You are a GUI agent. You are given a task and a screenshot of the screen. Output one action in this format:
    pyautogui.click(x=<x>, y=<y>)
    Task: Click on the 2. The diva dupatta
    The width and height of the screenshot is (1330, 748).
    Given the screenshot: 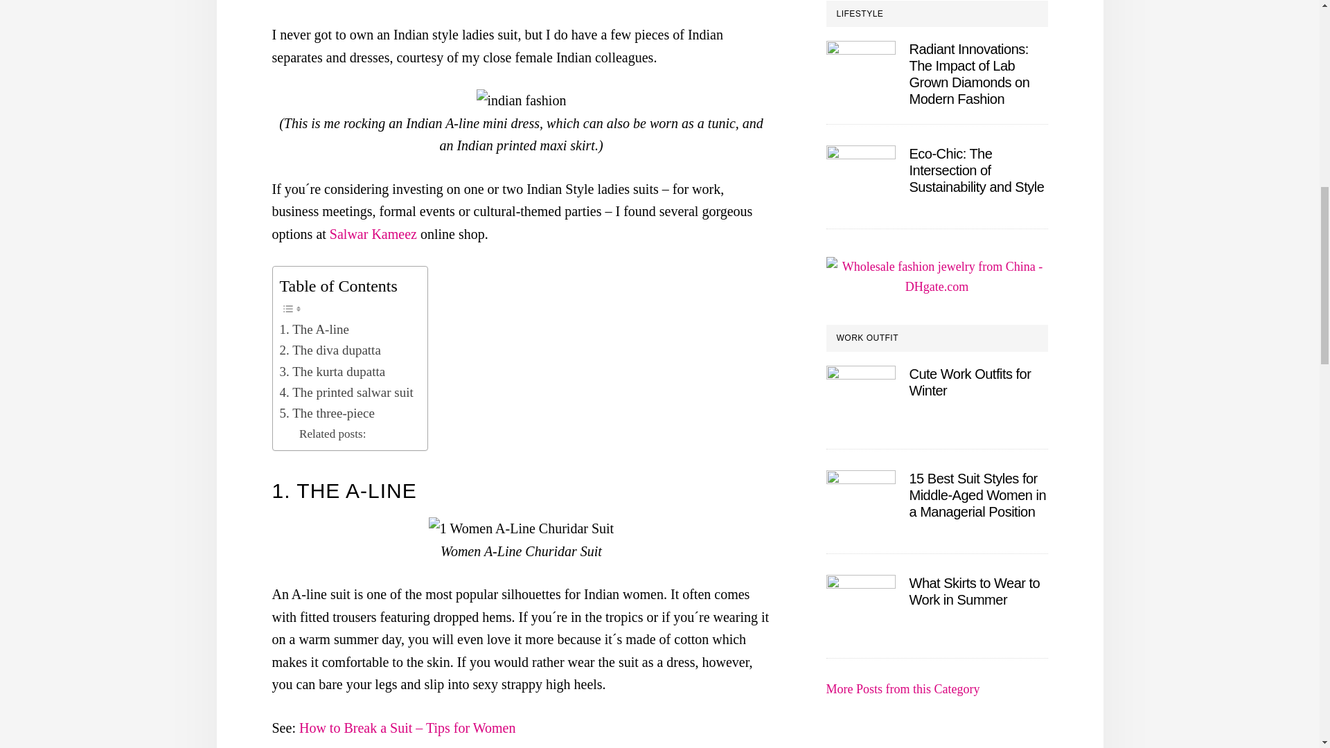 What is the action you would take?
    pyautogui.click(x=330, y=350)
    